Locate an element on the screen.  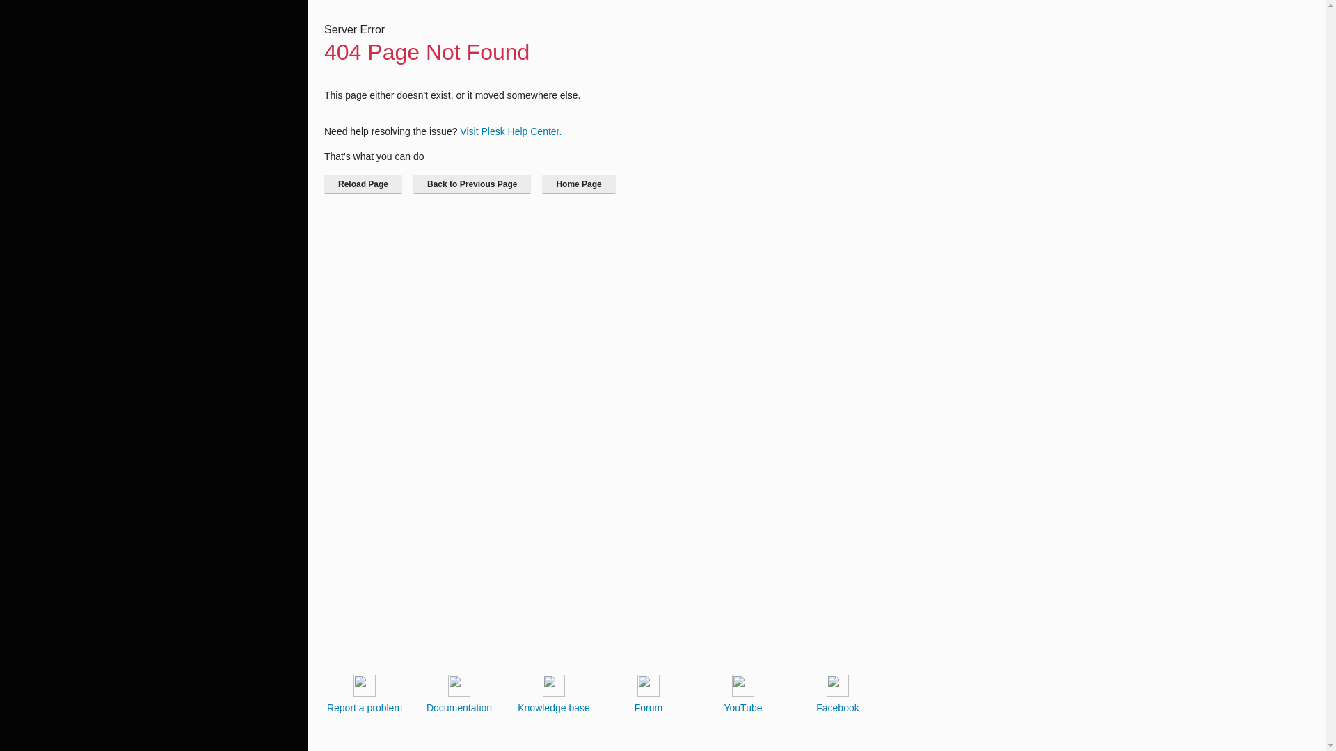
Knowledge base is located at coordinates (554, 694).